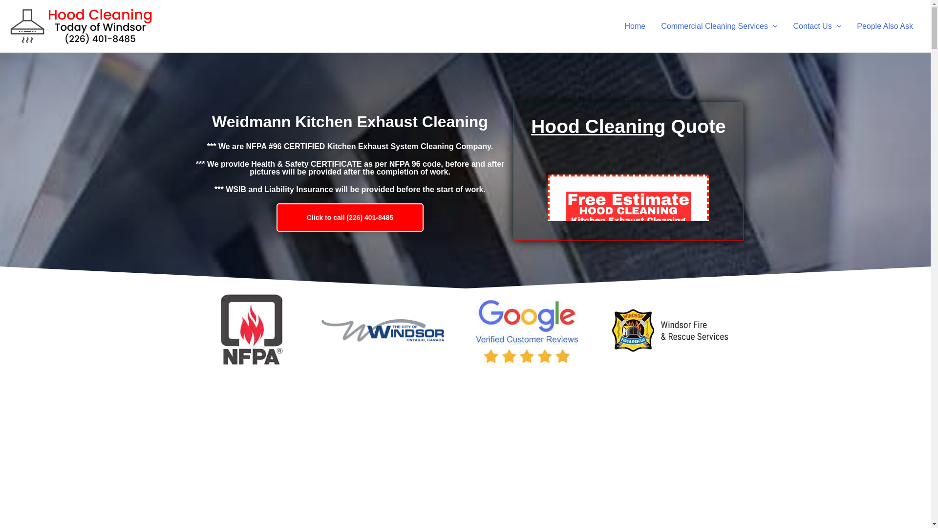  I want to click on Contact Us, so click(818, 25).